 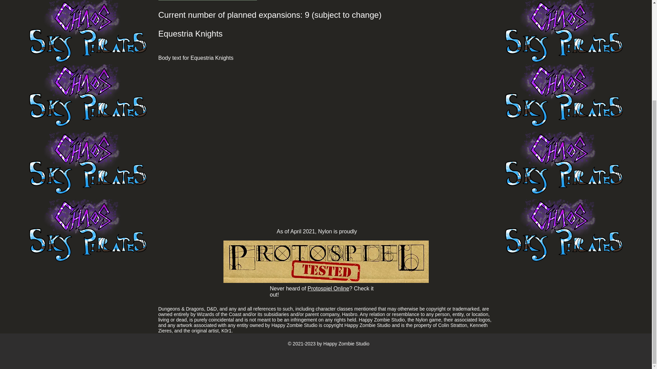 I want to click on Chaos-Sky-Pirates.png, so click(x=564, y=164).